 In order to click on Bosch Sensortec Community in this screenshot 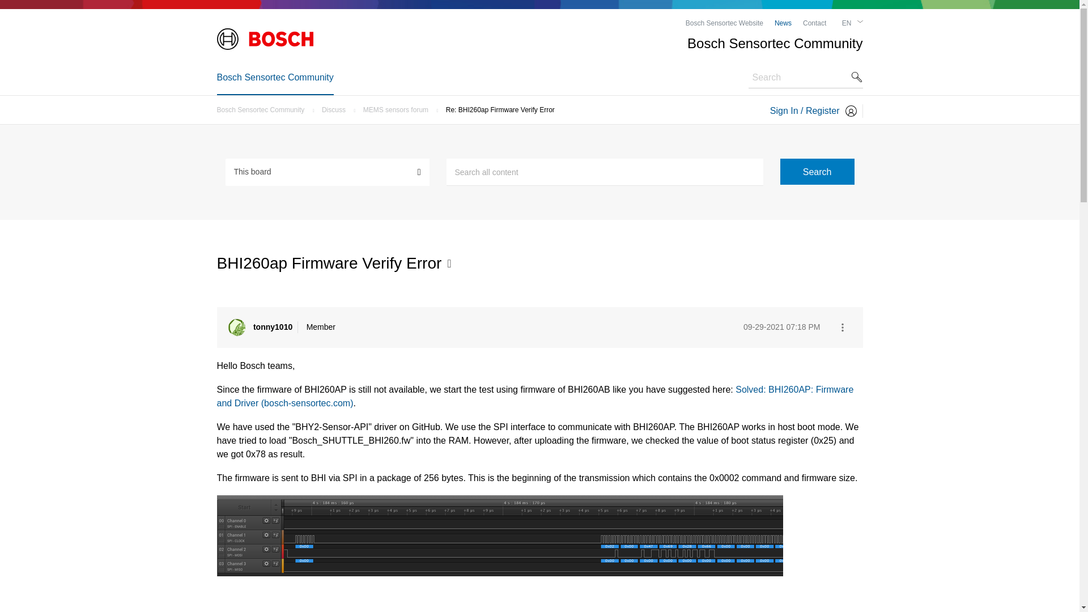, I will do `click(274, 77)`.